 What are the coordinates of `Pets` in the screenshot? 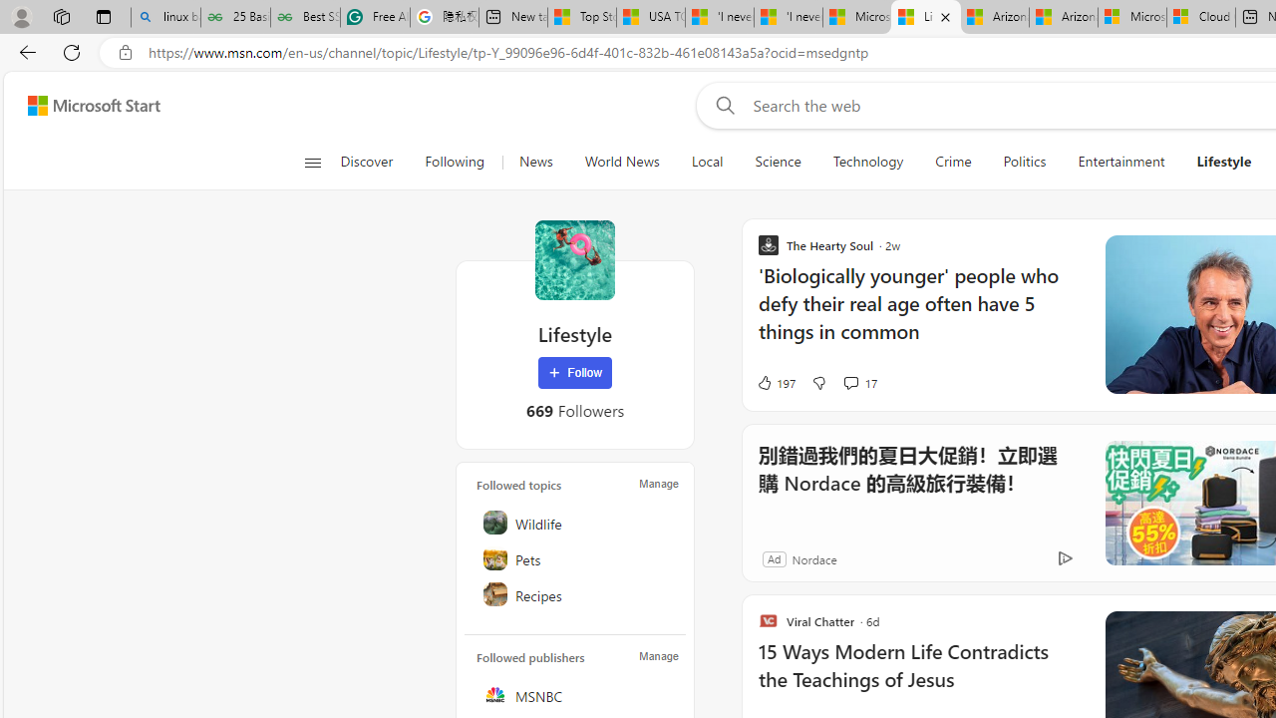 It's located at (576, 558).